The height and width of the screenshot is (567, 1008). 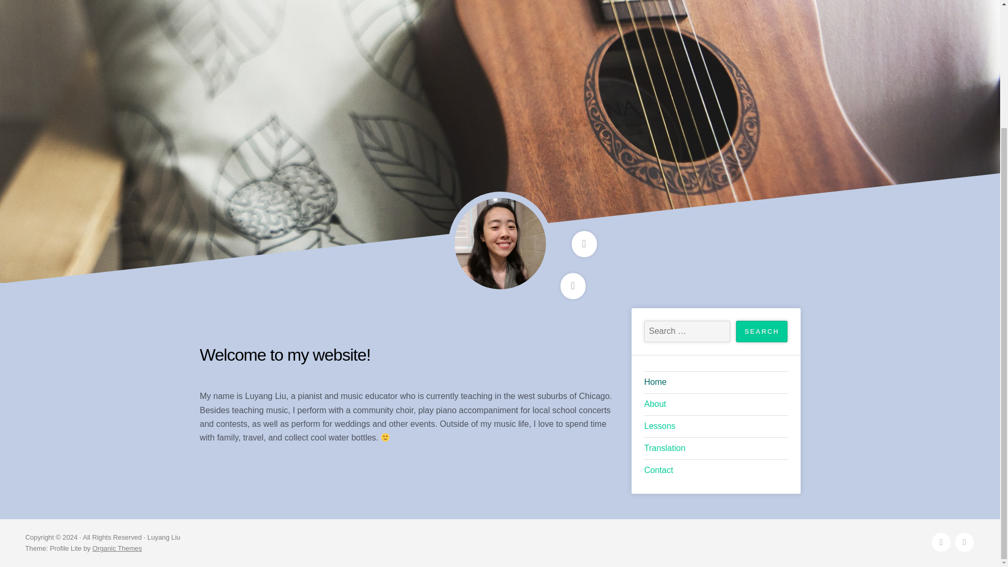 What do you see at coordinates (716, 426) in the screenshot?
I see `Lessons` at bounding box center [716, 426].